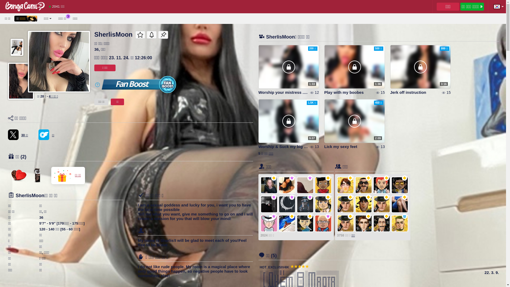  What do you see at coordinates (305, 185) in the screenshot?
I see `HappyHoppy` at bounding box center [305, 185].